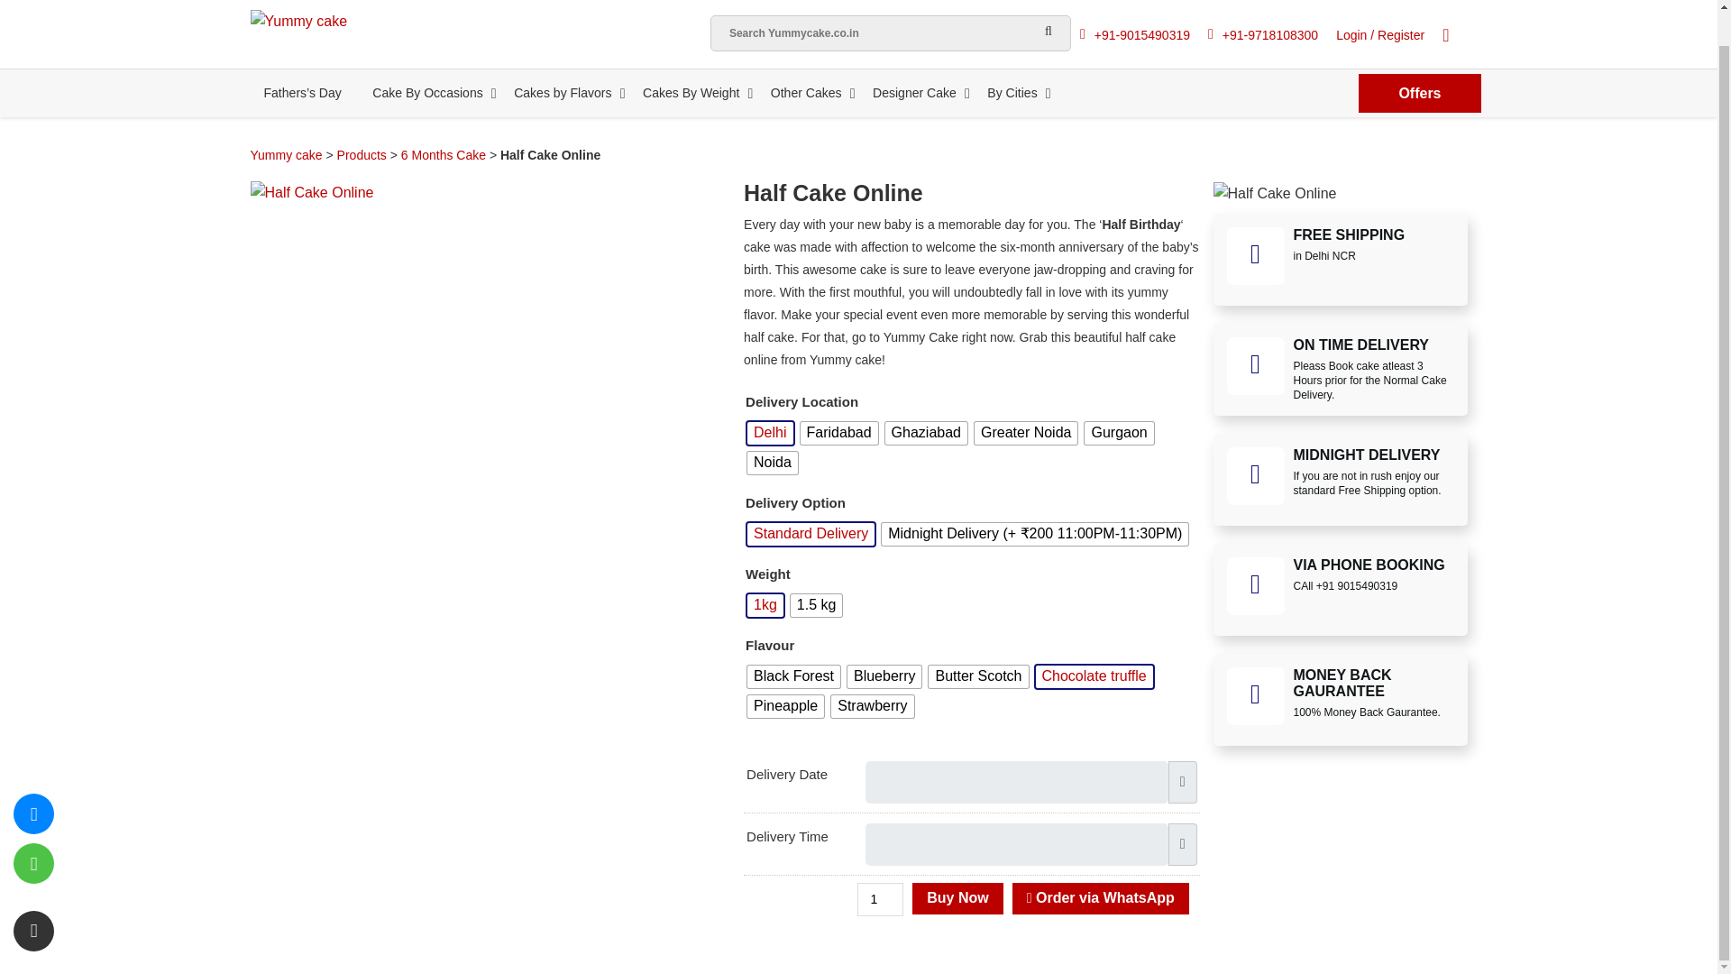 Image resolution: width=1731 pixels, height=974 pixels. I want to click on 1, so click(880, 898).